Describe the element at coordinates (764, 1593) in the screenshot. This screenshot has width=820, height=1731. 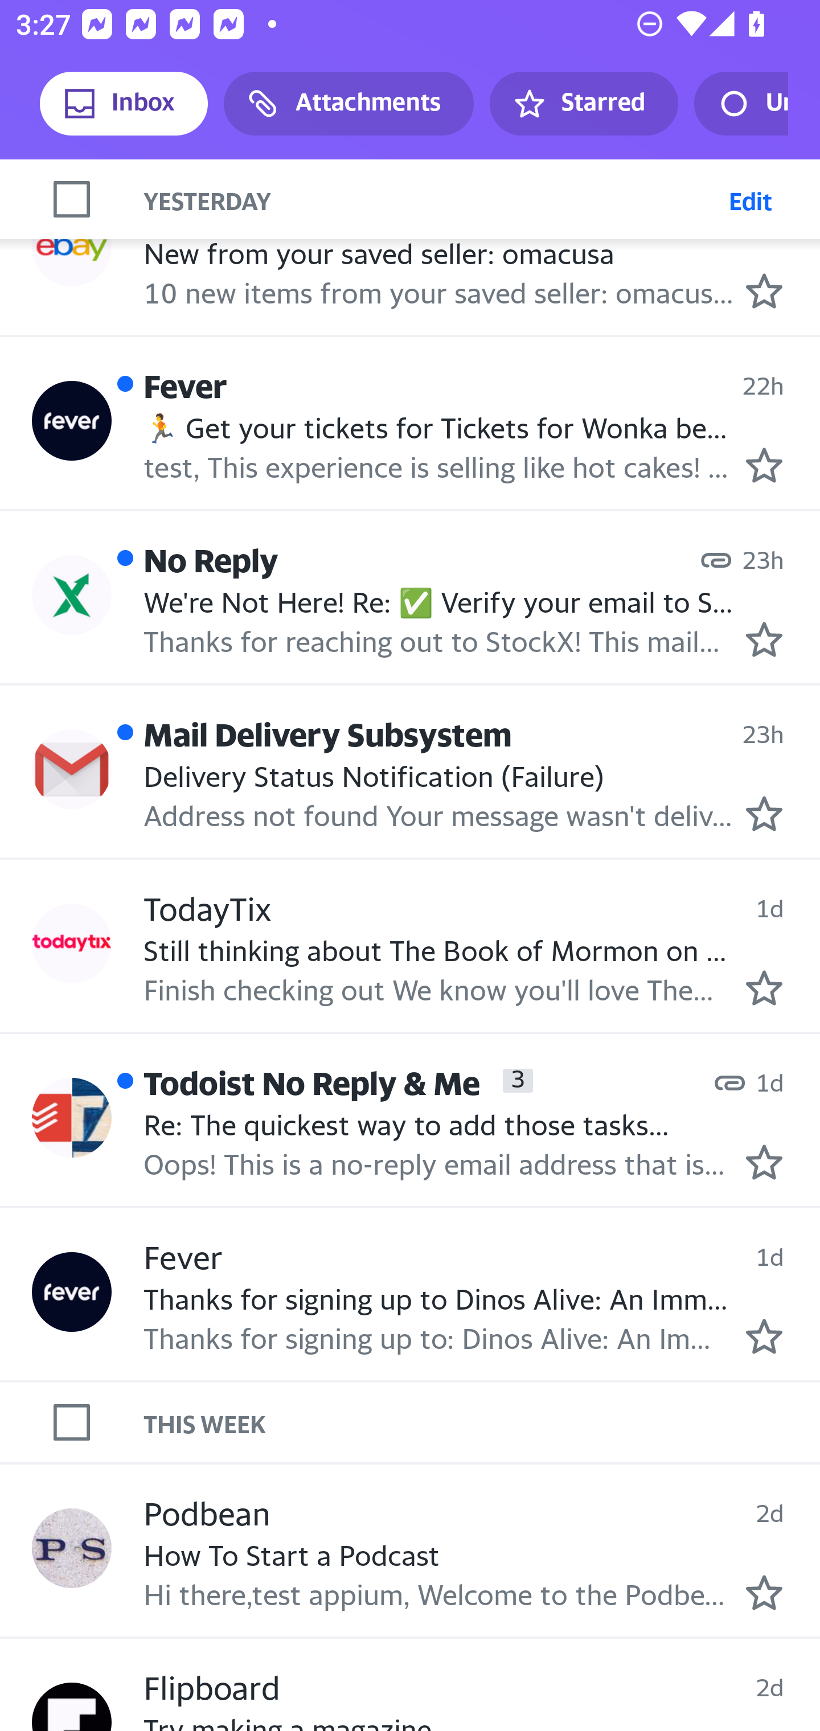
I see `Mark as starred.` at that location.